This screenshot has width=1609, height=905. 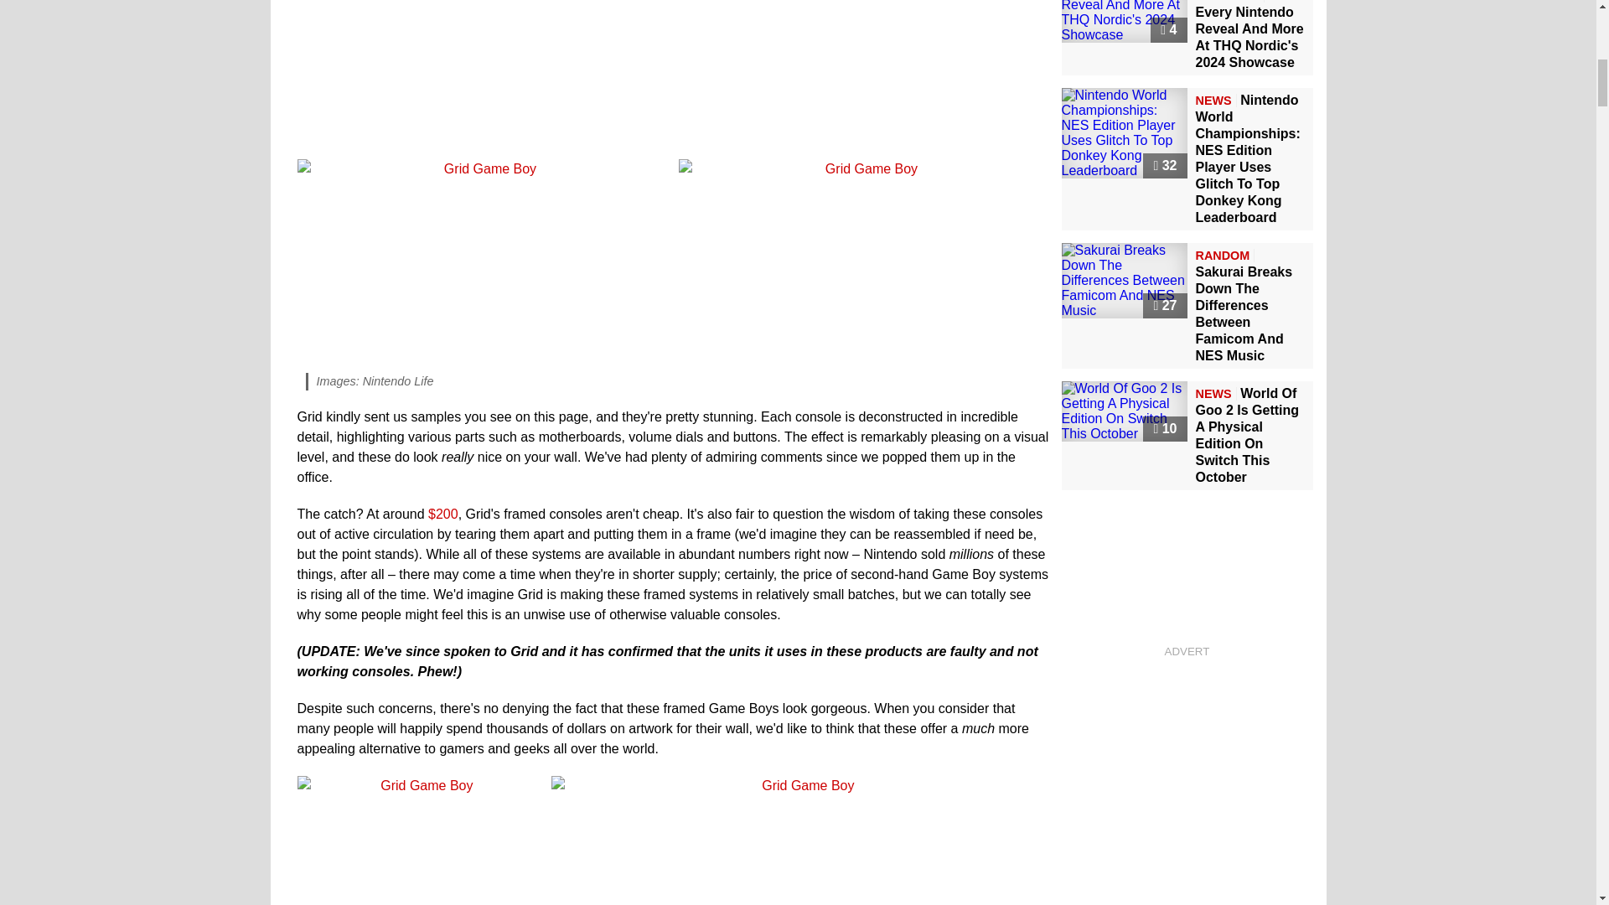 I want to click on Grid Game Boy, so click(x=483, y=75).